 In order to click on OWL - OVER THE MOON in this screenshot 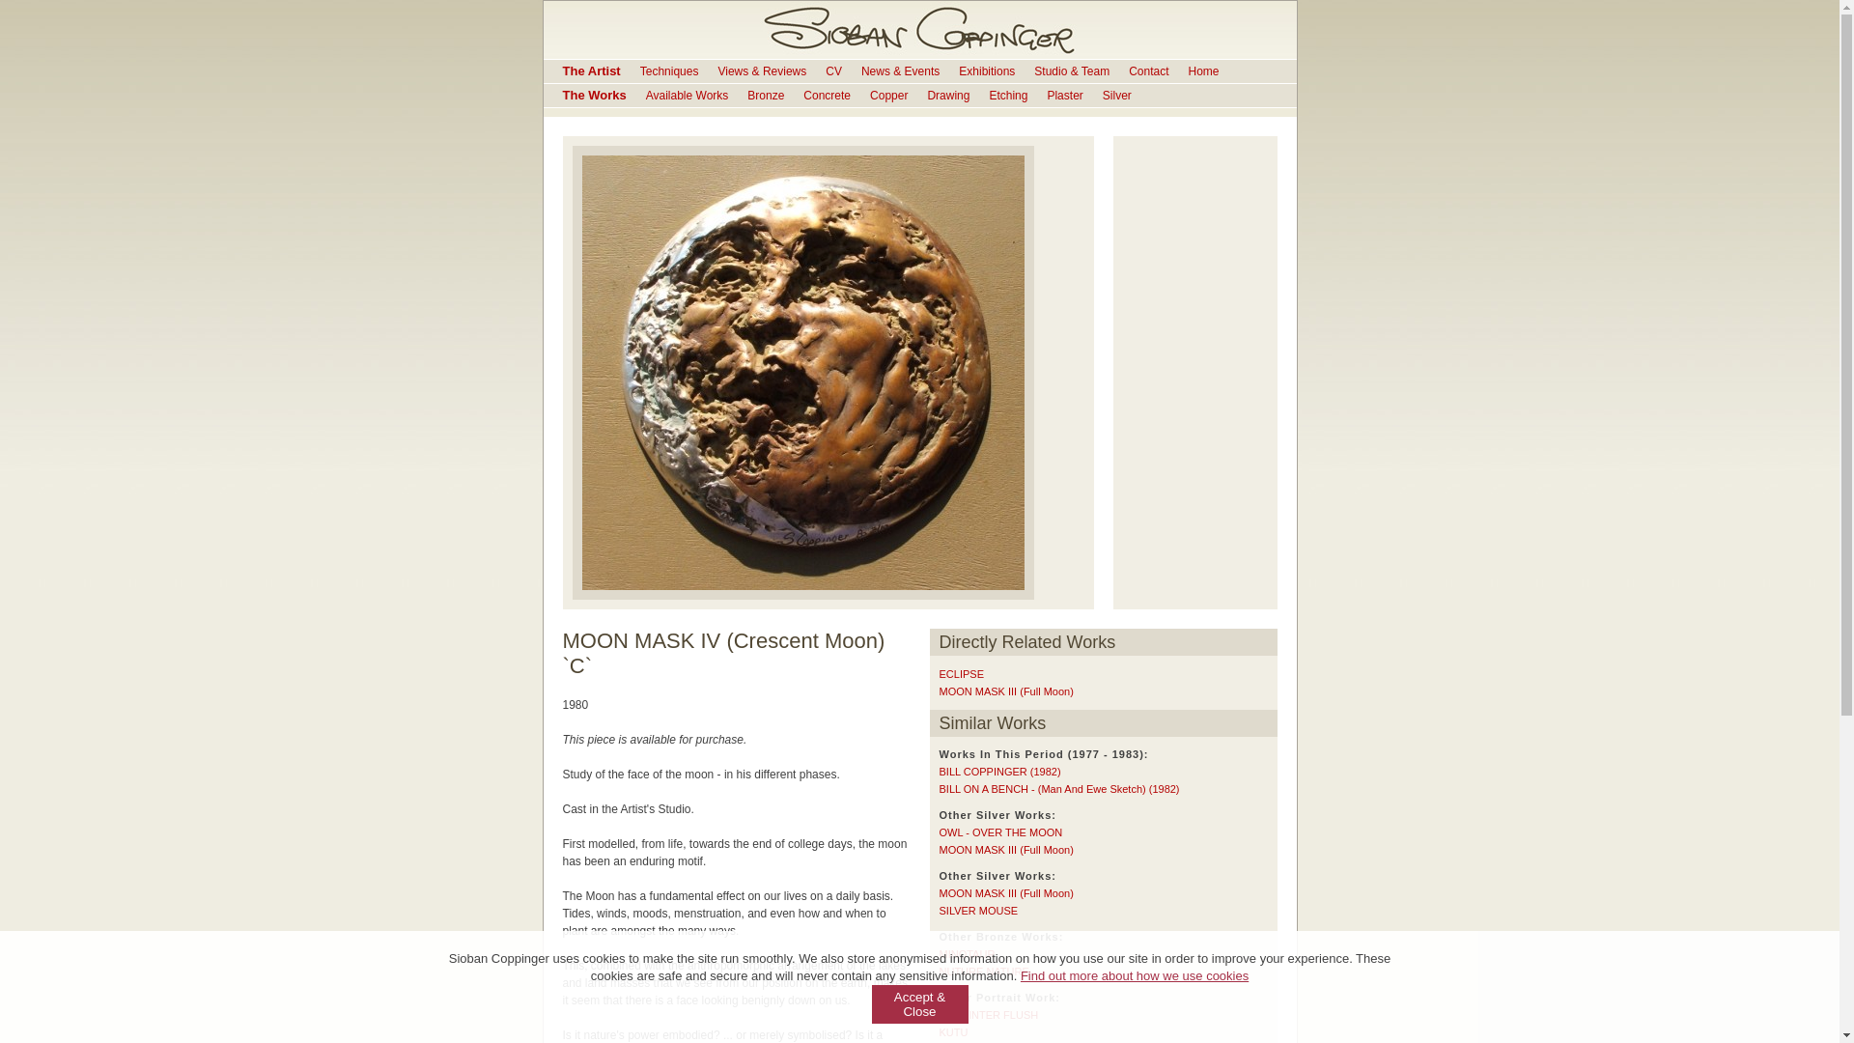, I will do `click(1000, 832)`.